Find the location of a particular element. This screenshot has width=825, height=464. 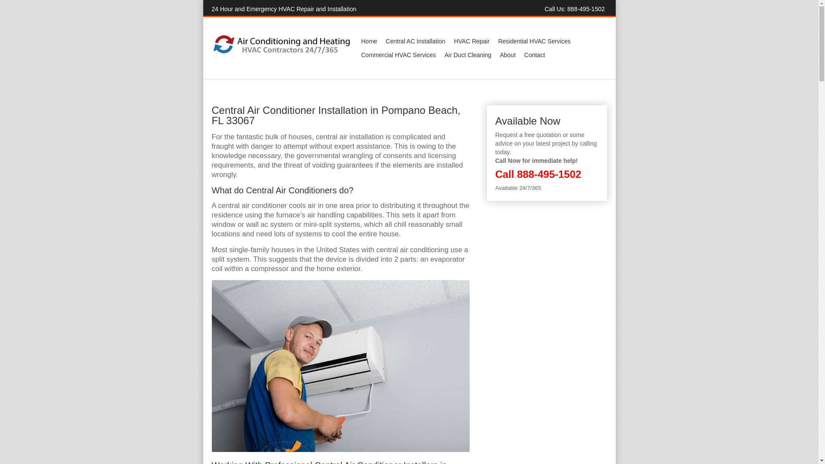

888-495-1502 is located at coordinates (586, 9).